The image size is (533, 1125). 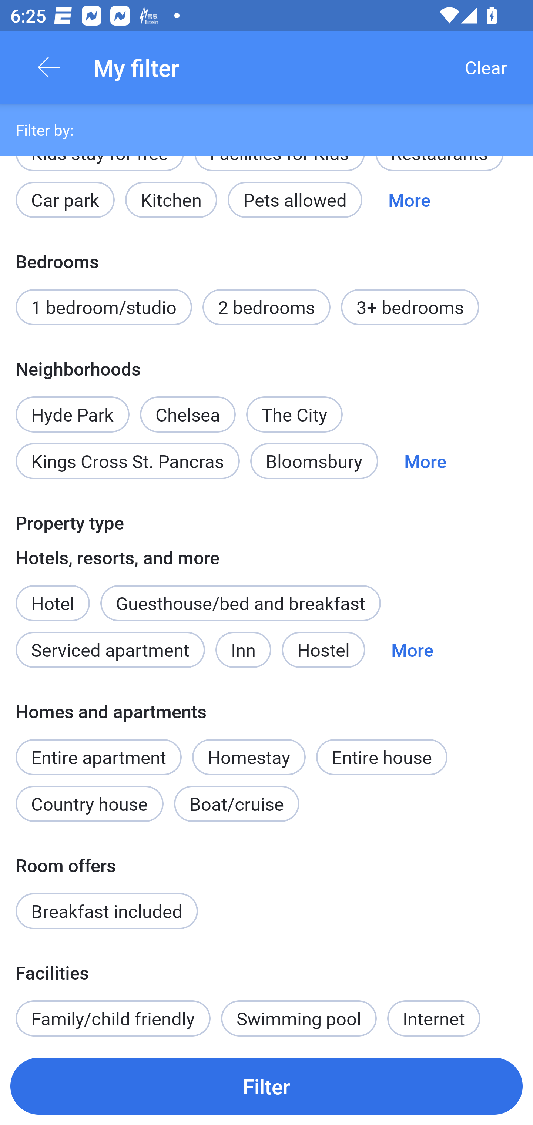 What do you see at coordinates (294, 414) in the screenshot?
I see `The City` at bounding box center [294, 414].